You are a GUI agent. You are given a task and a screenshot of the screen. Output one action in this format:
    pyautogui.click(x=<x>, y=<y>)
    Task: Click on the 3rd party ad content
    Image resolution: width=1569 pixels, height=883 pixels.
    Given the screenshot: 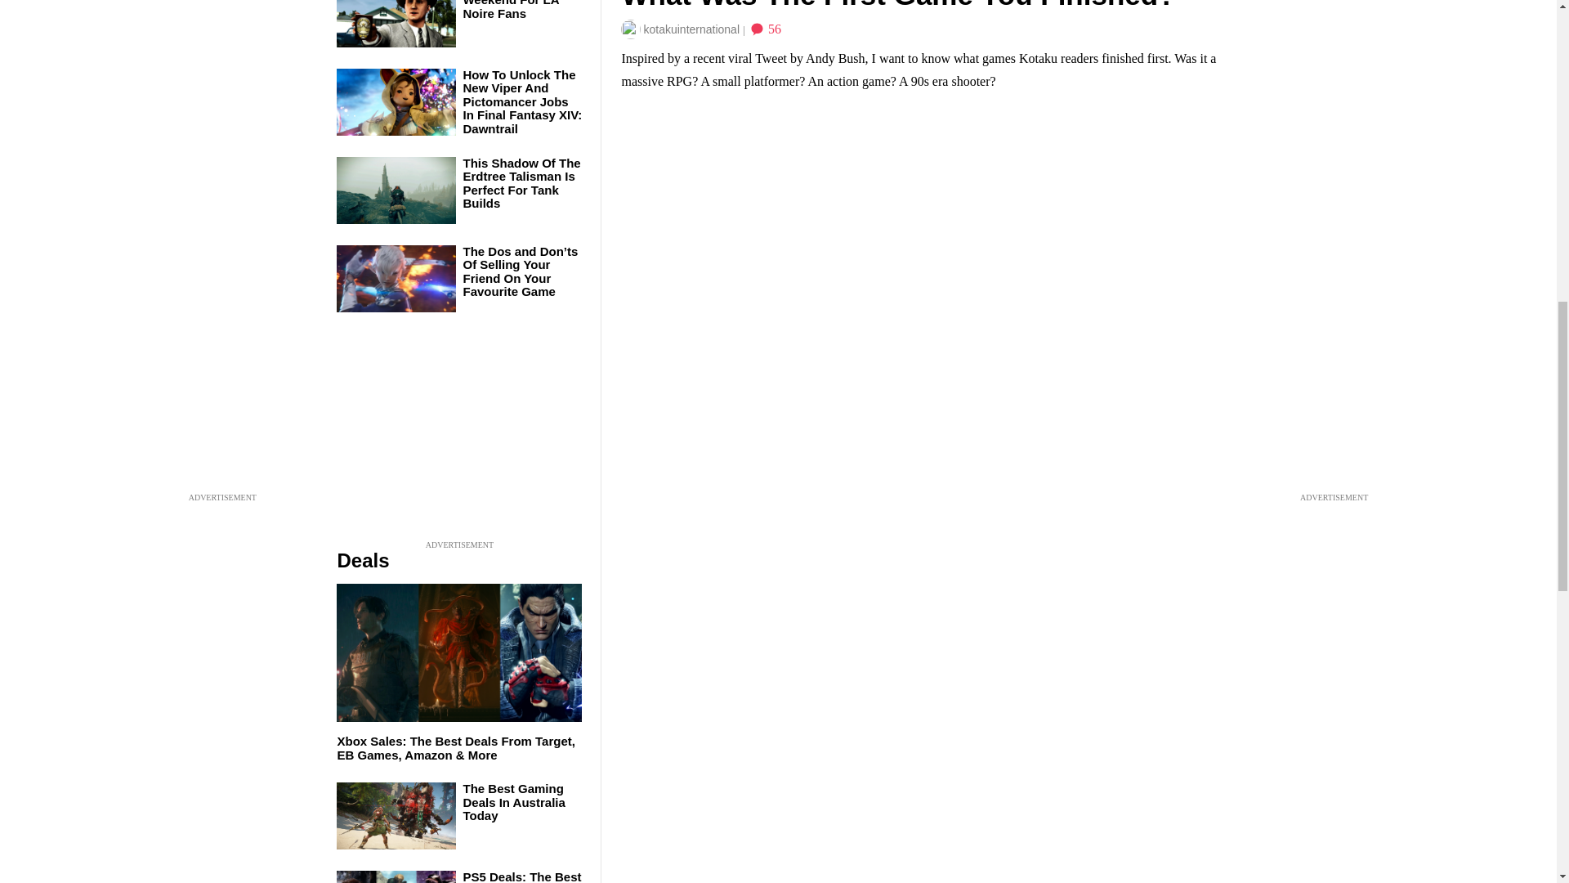 What is the action you would take?
    pyautogui.click(x=459, y=435)
    